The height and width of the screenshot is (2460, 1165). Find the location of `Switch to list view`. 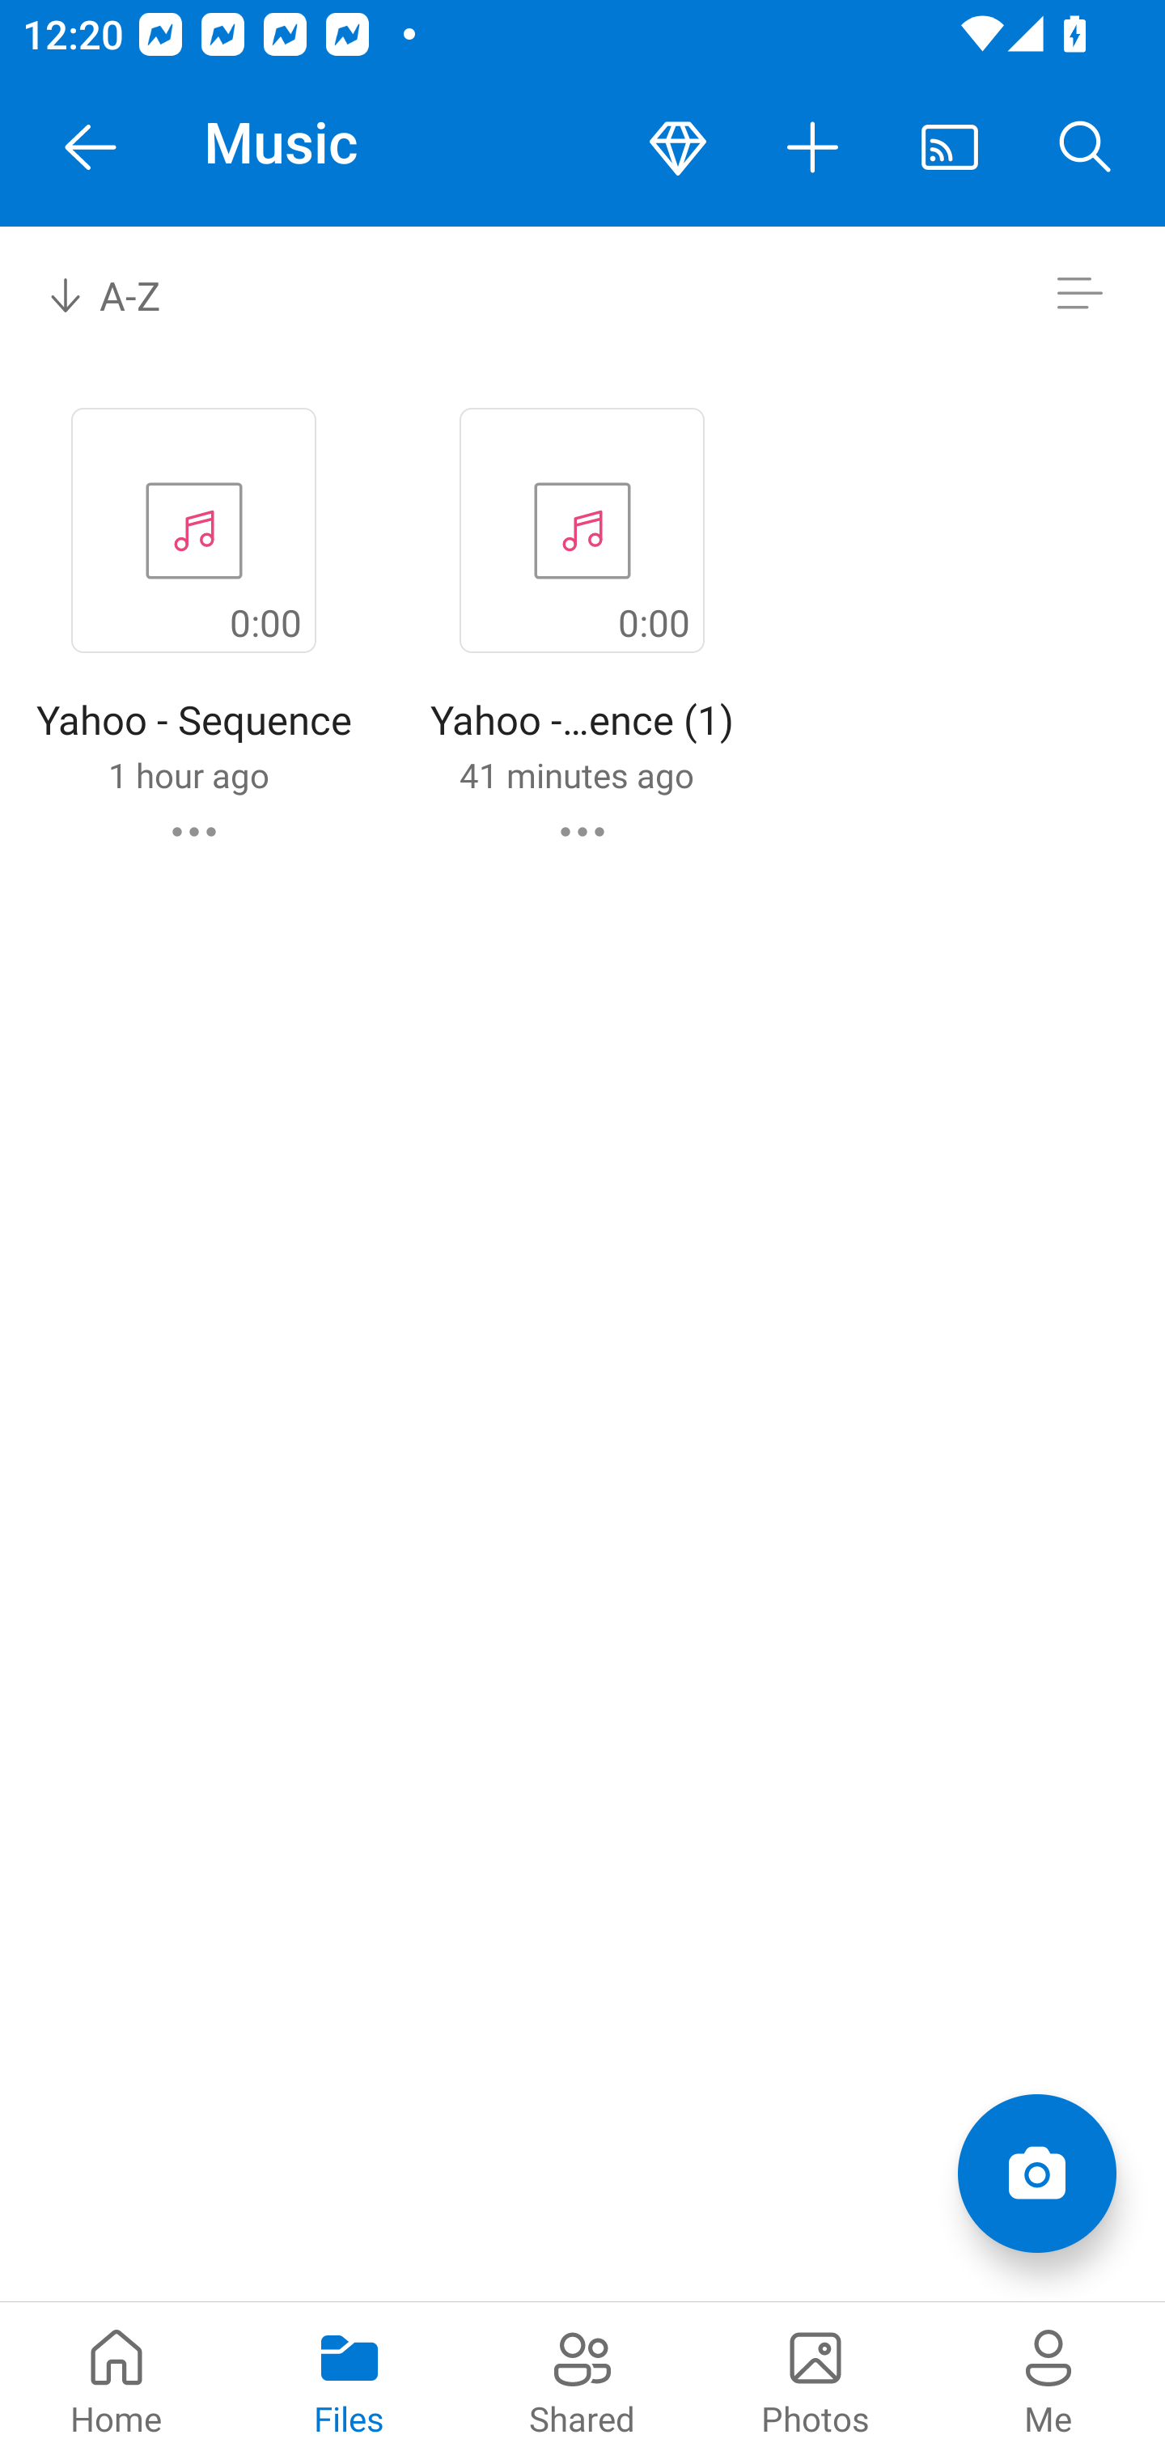

Switch to list view is located at coordinates (1079, 293).